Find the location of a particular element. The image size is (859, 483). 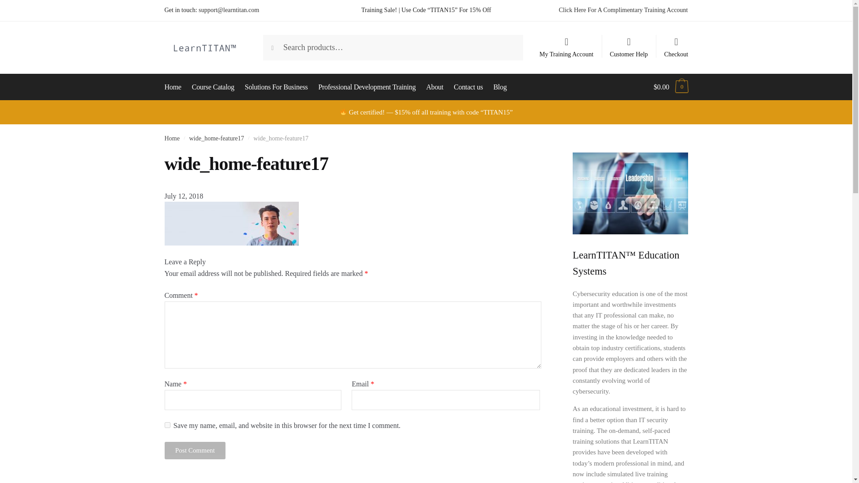

Contact us is located at coordinates (468, 87).